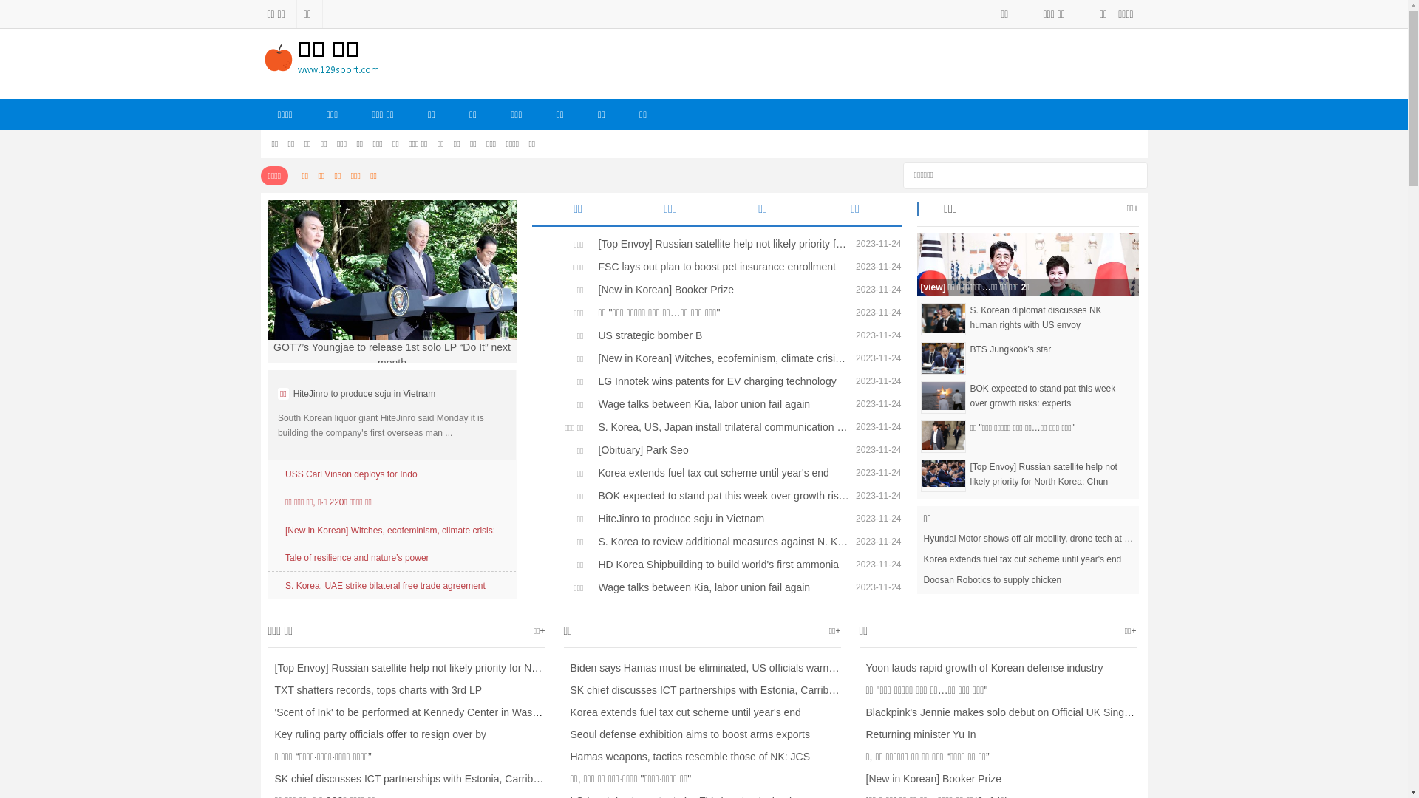  I want to click on [New in Korean] Booker Prize, so click(721, 290).